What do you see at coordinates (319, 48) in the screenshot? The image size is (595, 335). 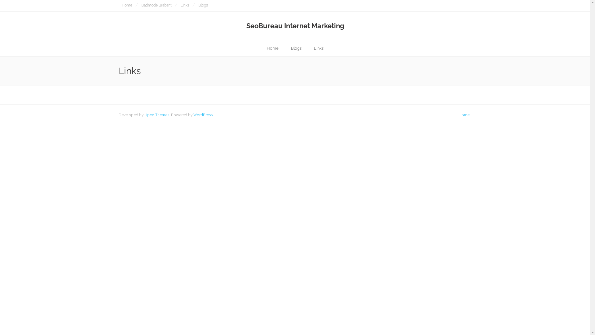 I see `Links` at bounding box center [319, 48].